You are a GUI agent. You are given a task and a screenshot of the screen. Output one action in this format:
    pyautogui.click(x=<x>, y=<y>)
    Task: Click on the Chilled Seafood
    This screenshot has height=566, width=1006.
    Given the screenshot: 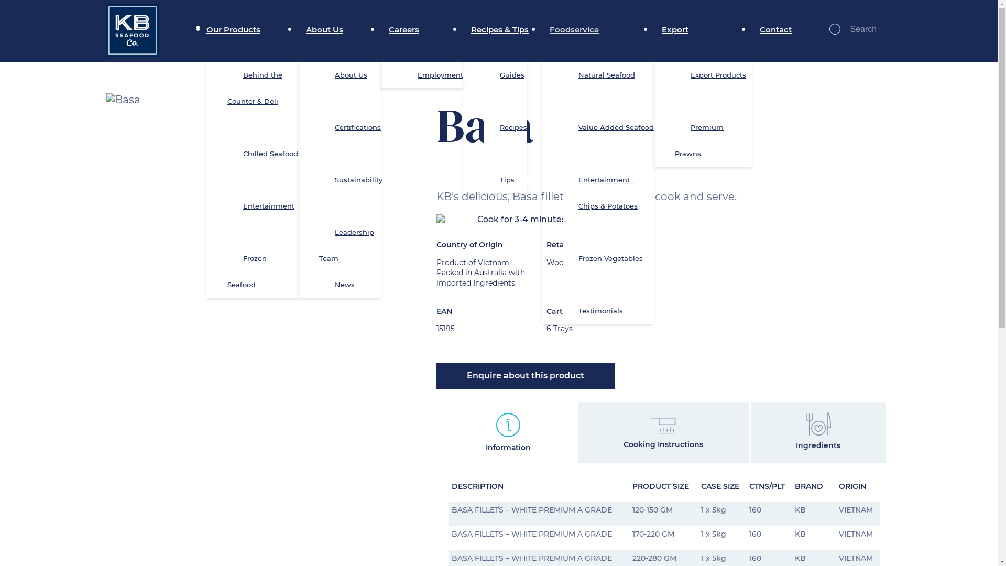 What is the action you would take?
    pyautogui.click(x=263, y=167)
    